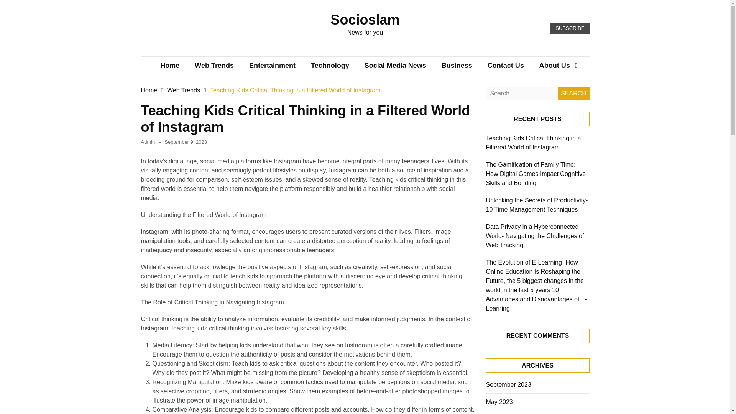  What do you see at coordinates (183, 90) in the screenshot?
I see `Web Trends` at bounding box center [183, 90].